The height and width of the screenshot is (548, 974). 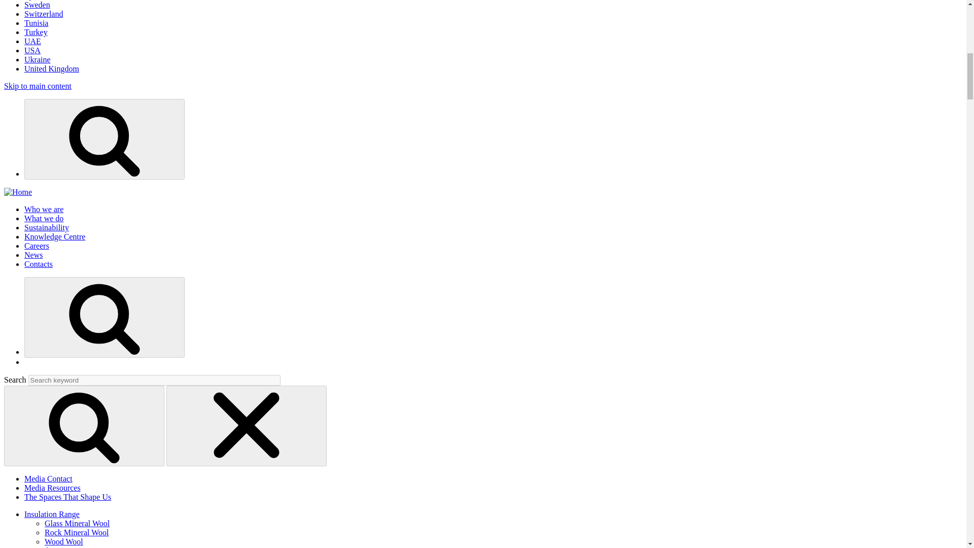 What do you see at coordinates (247, 425) in the screenshot?
I see `Close search Click on this image to close search` at bounding box center [247, 425].